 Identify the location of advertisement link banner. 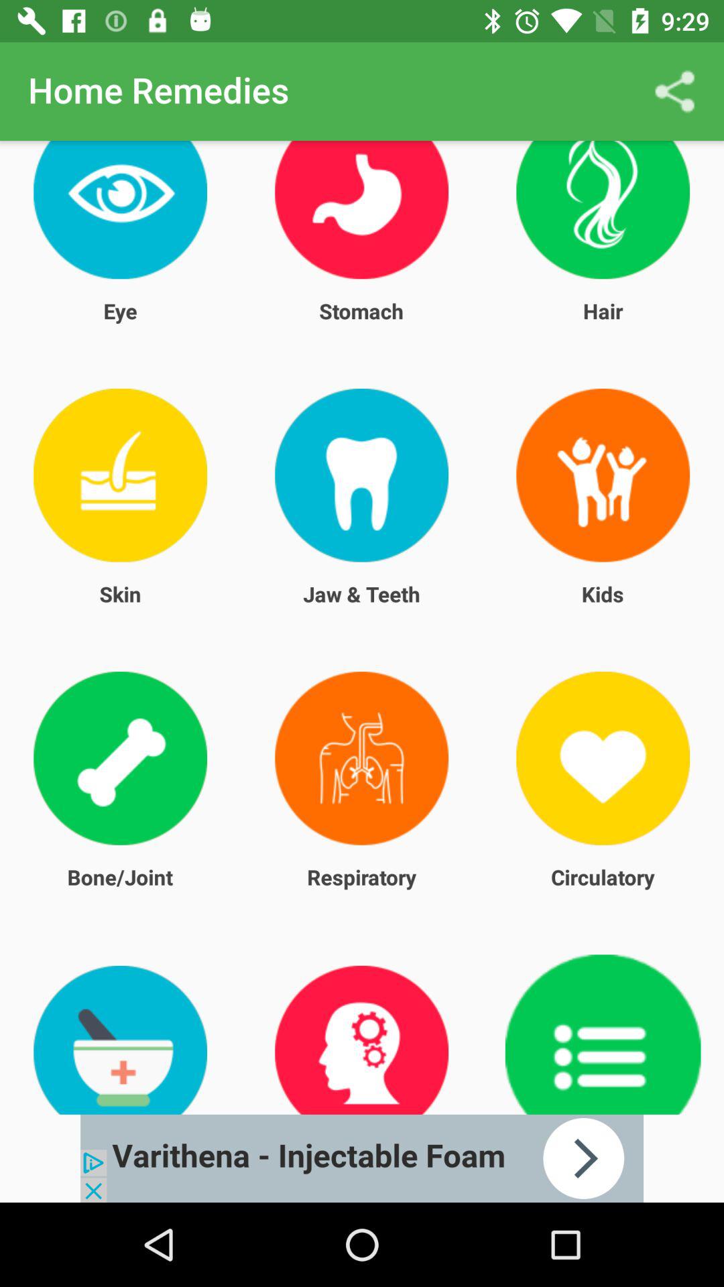
(362, 1158).